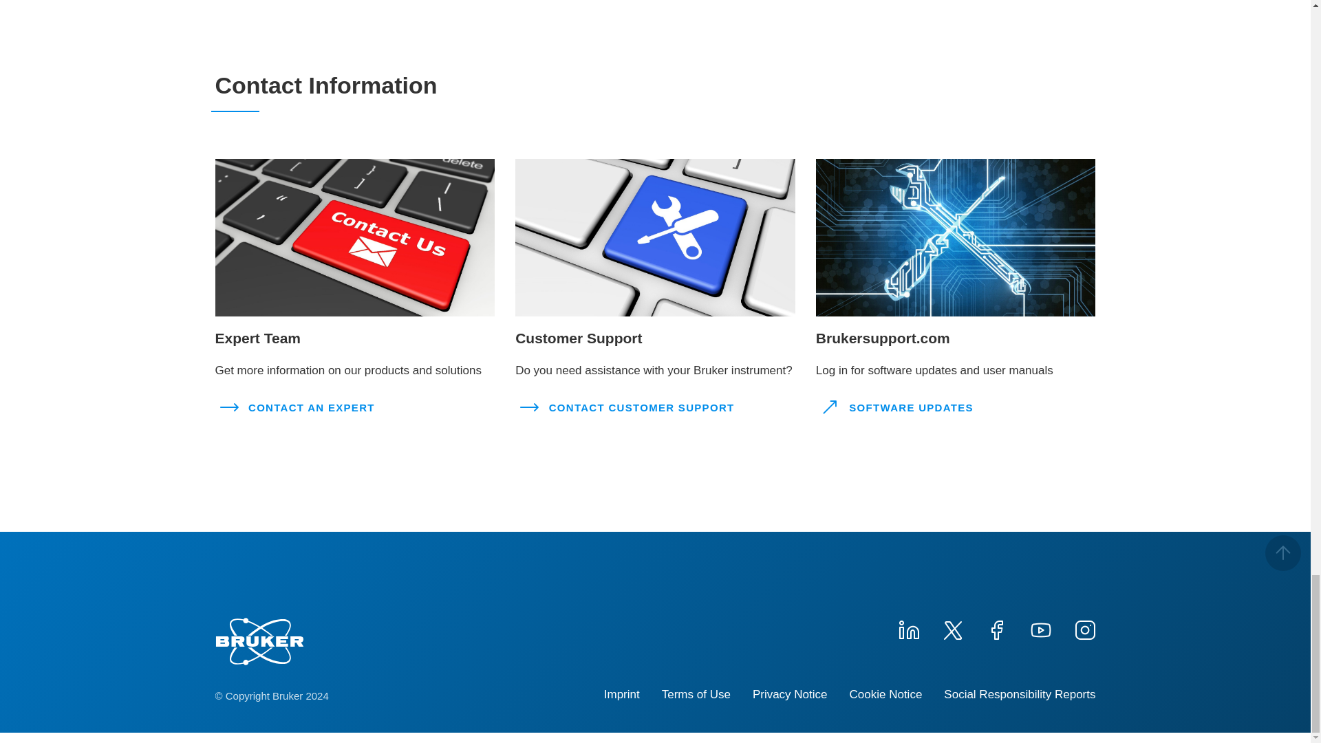 The width and height of the screenshot is (1321, 743). I want to click on linkedin, so click(908, 628).